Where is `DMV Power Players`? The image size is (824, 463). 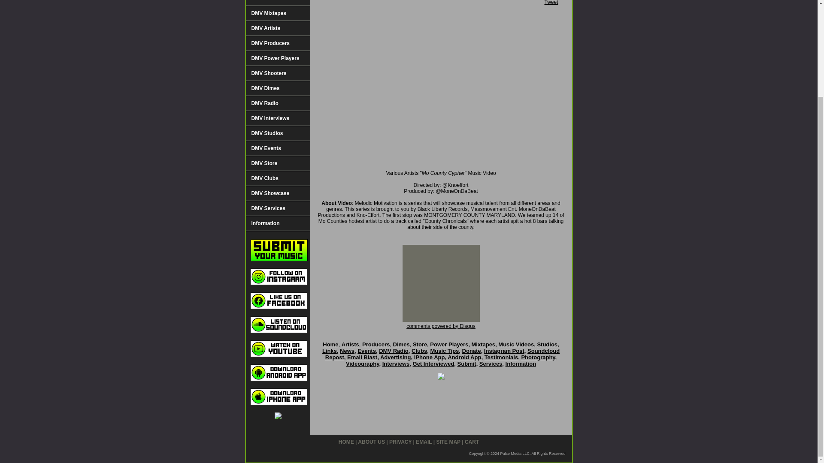 DMV Power Players is located at coordinates (277, 58).